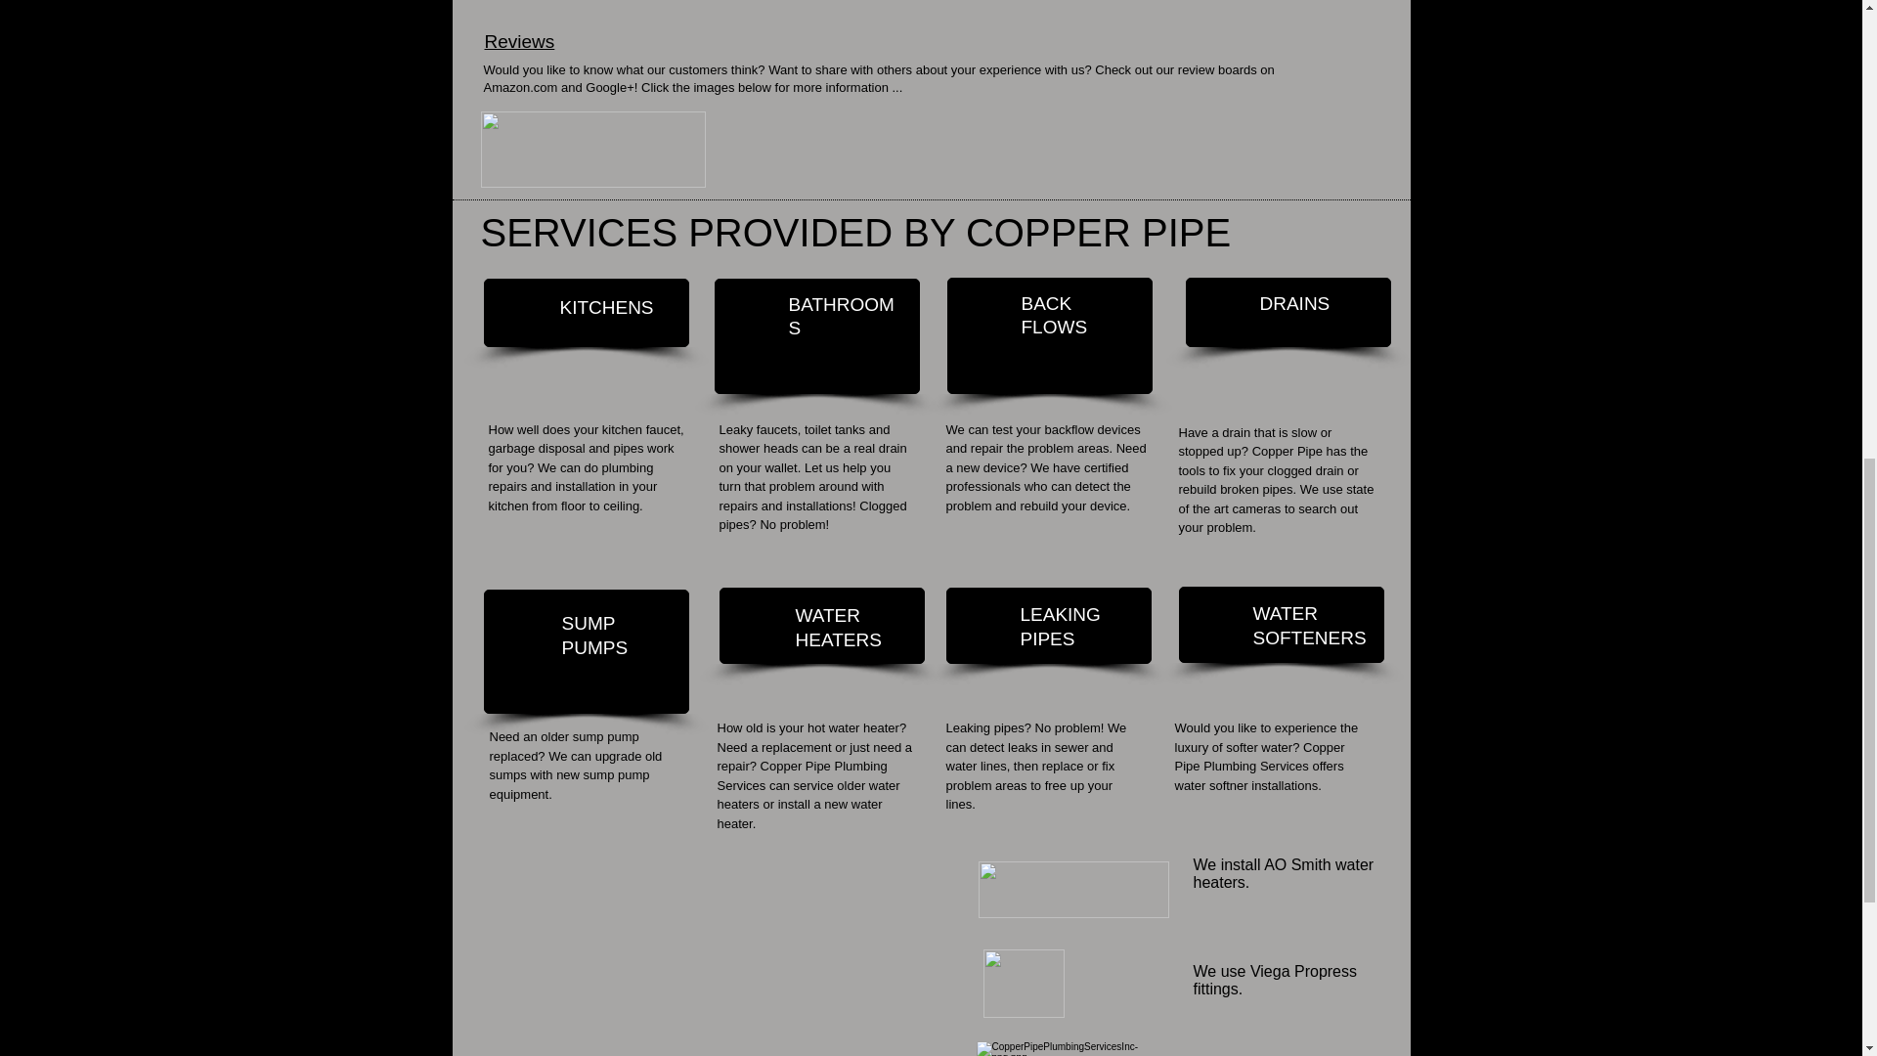 Image resolution: width=1877 pixels, height=1056 pixels. What do you see at coordinates (1294, 303) in the screenshot?
I see `DRAINS` at bounding box center [1294, 303].